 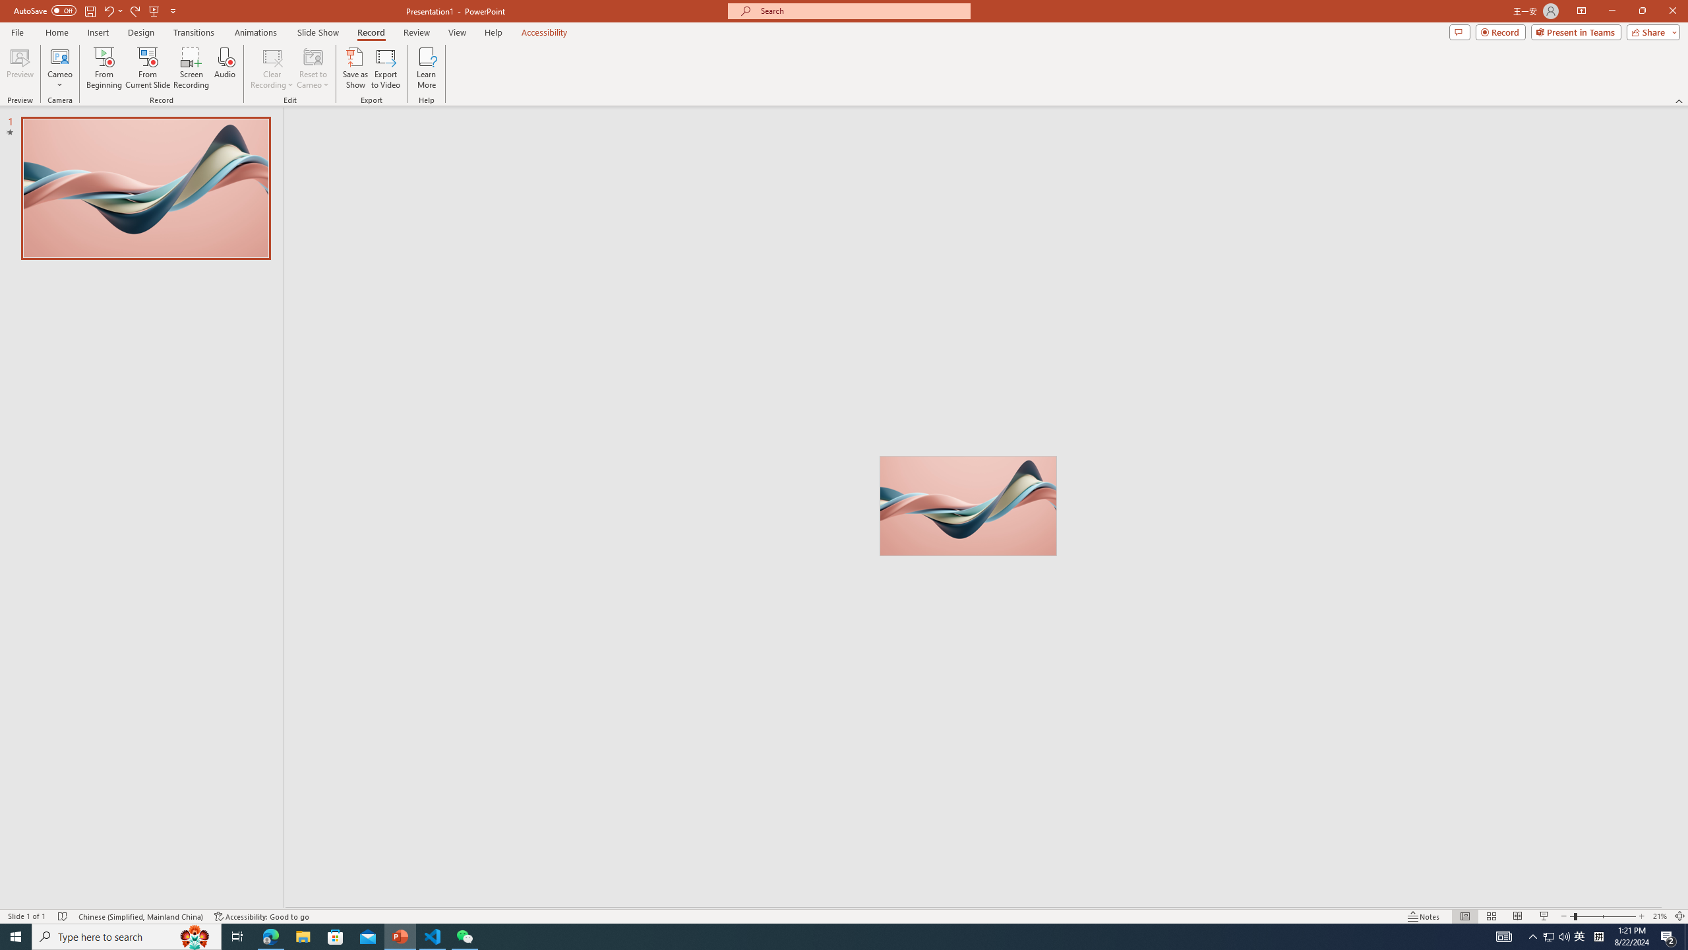 What do you see at coordinates (313, 68) in the screenshot?
I see `Reset to Cameo` at bounding box center [313, 68].